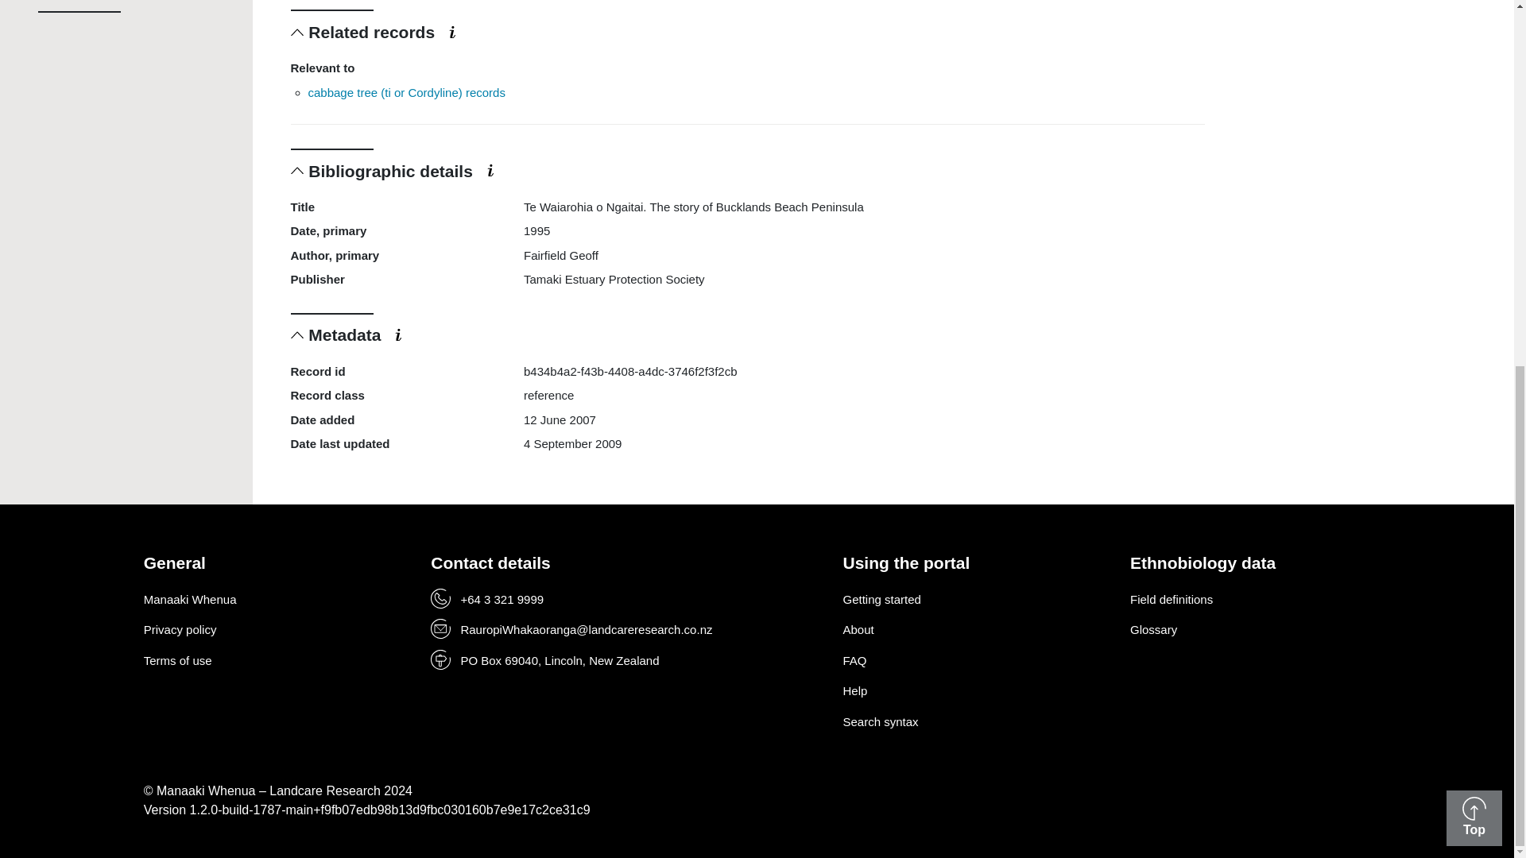 This screenshot has width=1526, height=858. I want to click on FAQ, so click(854, 660).